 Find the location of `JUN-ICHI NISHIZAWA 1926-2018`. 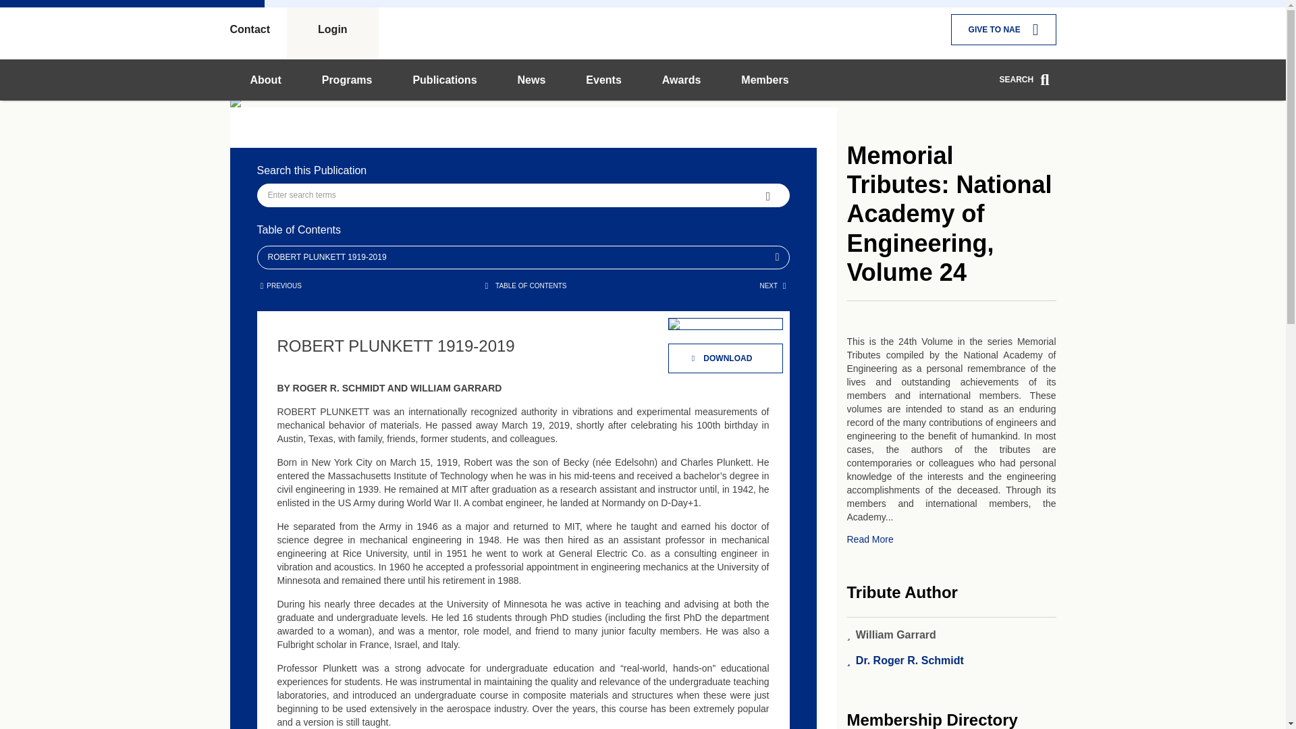

JUN-ICHI NISHIZAWA 1926-2018 is located at coordinates (281, 285).